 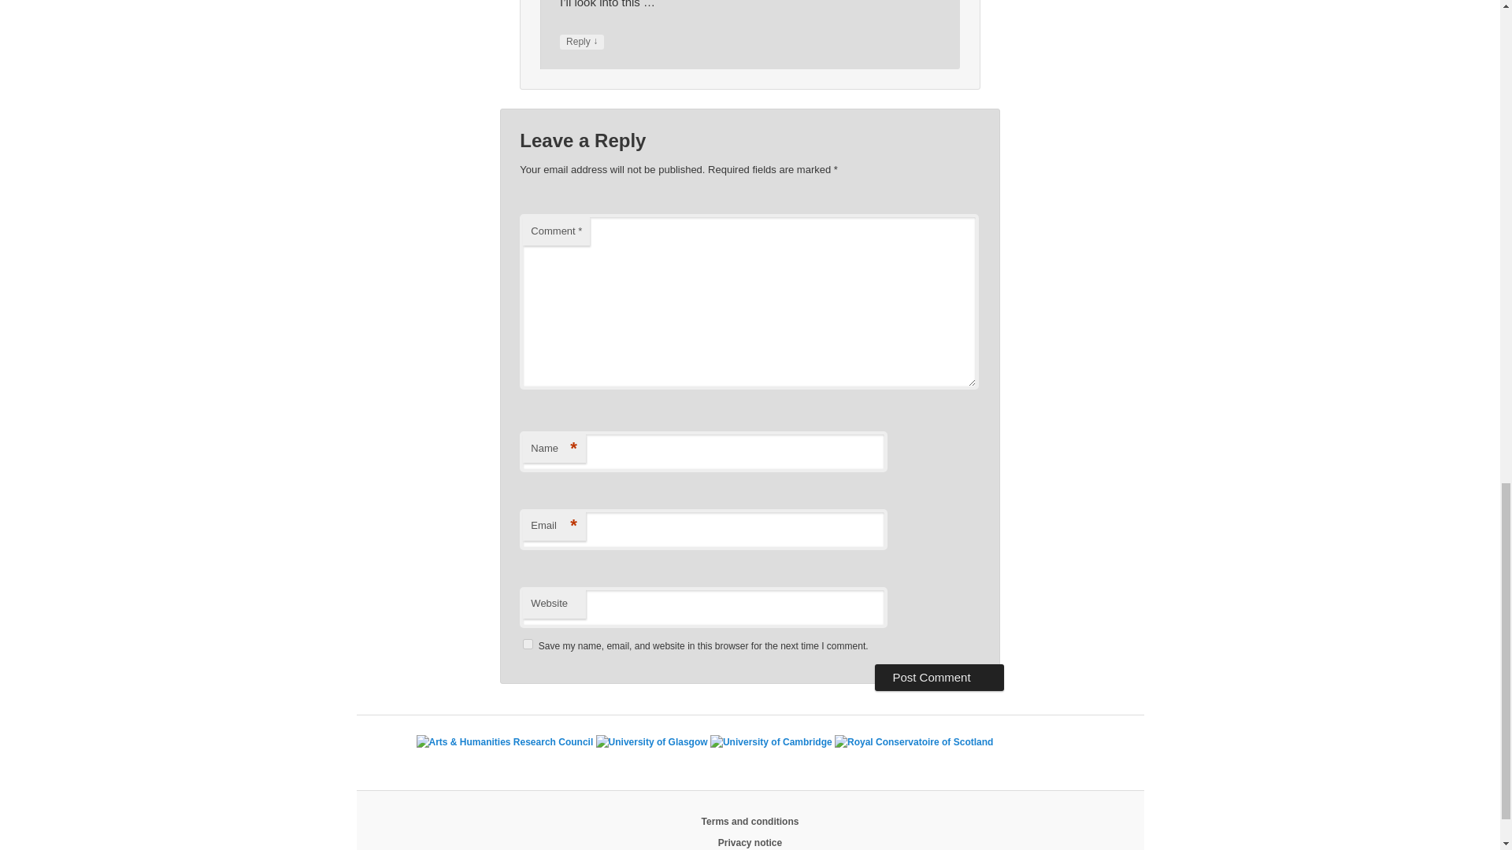 What do you see at coordinates (750, 842) in the screenshot?
I see `Privacy notice` at bounding box center [750, 842].